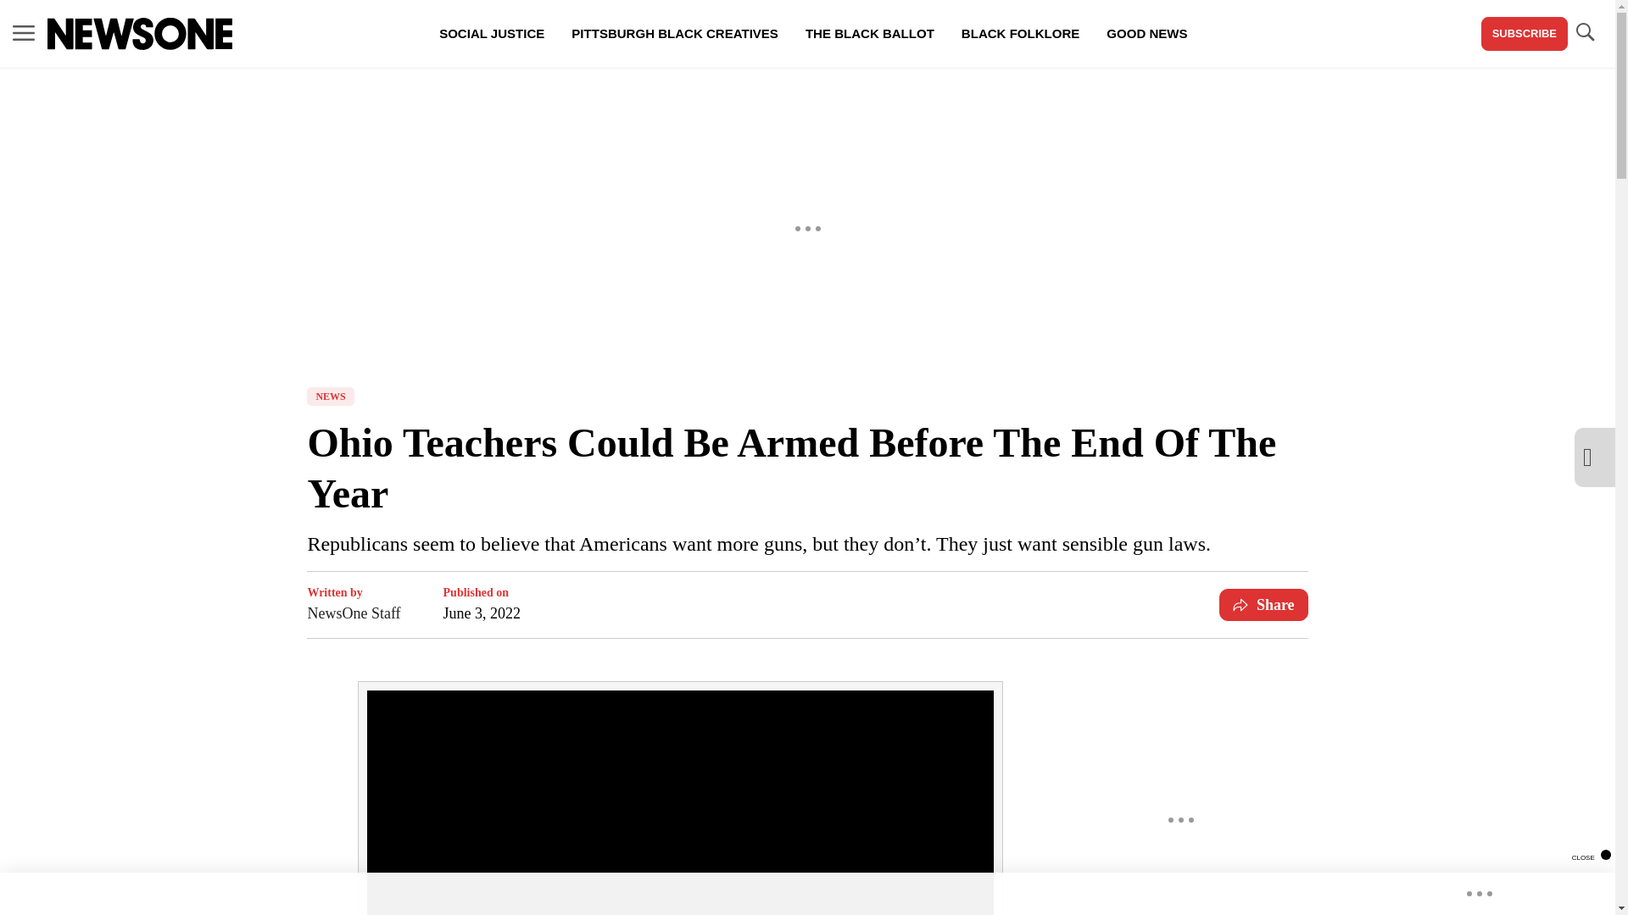 This screenshot has width=1628, height=915. What do you see at coordinates (24, 32) in the screenshot?
I see `MENU` at bounding box center [24, 32].